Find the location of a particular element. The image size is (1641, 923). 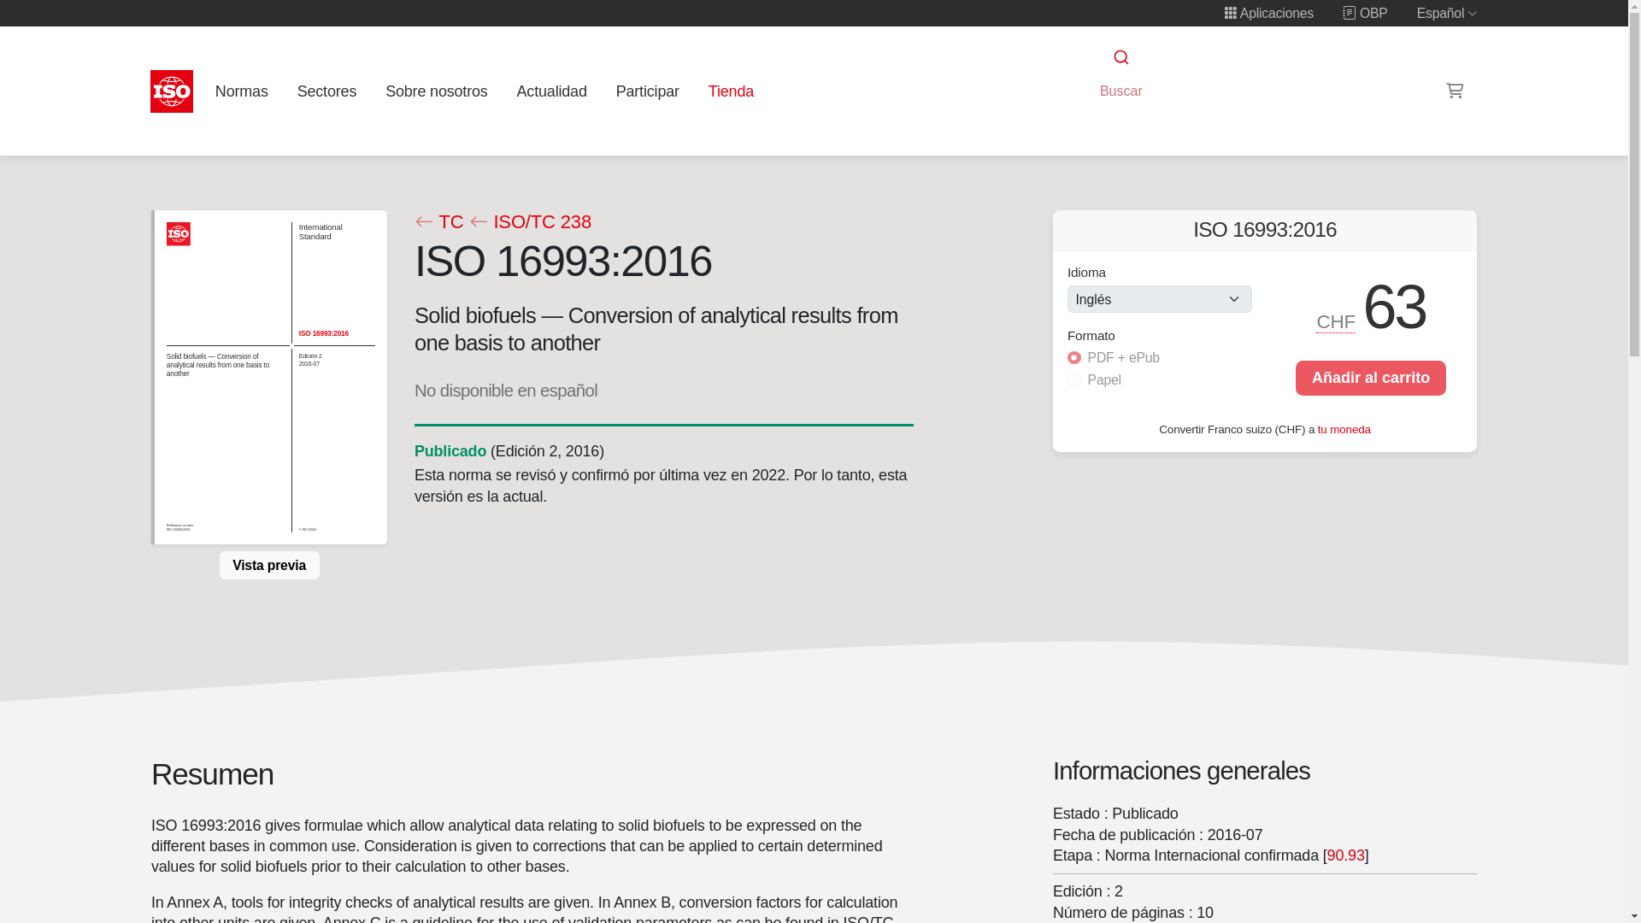

Carro de la compra is located at coordinates (1455, 91).